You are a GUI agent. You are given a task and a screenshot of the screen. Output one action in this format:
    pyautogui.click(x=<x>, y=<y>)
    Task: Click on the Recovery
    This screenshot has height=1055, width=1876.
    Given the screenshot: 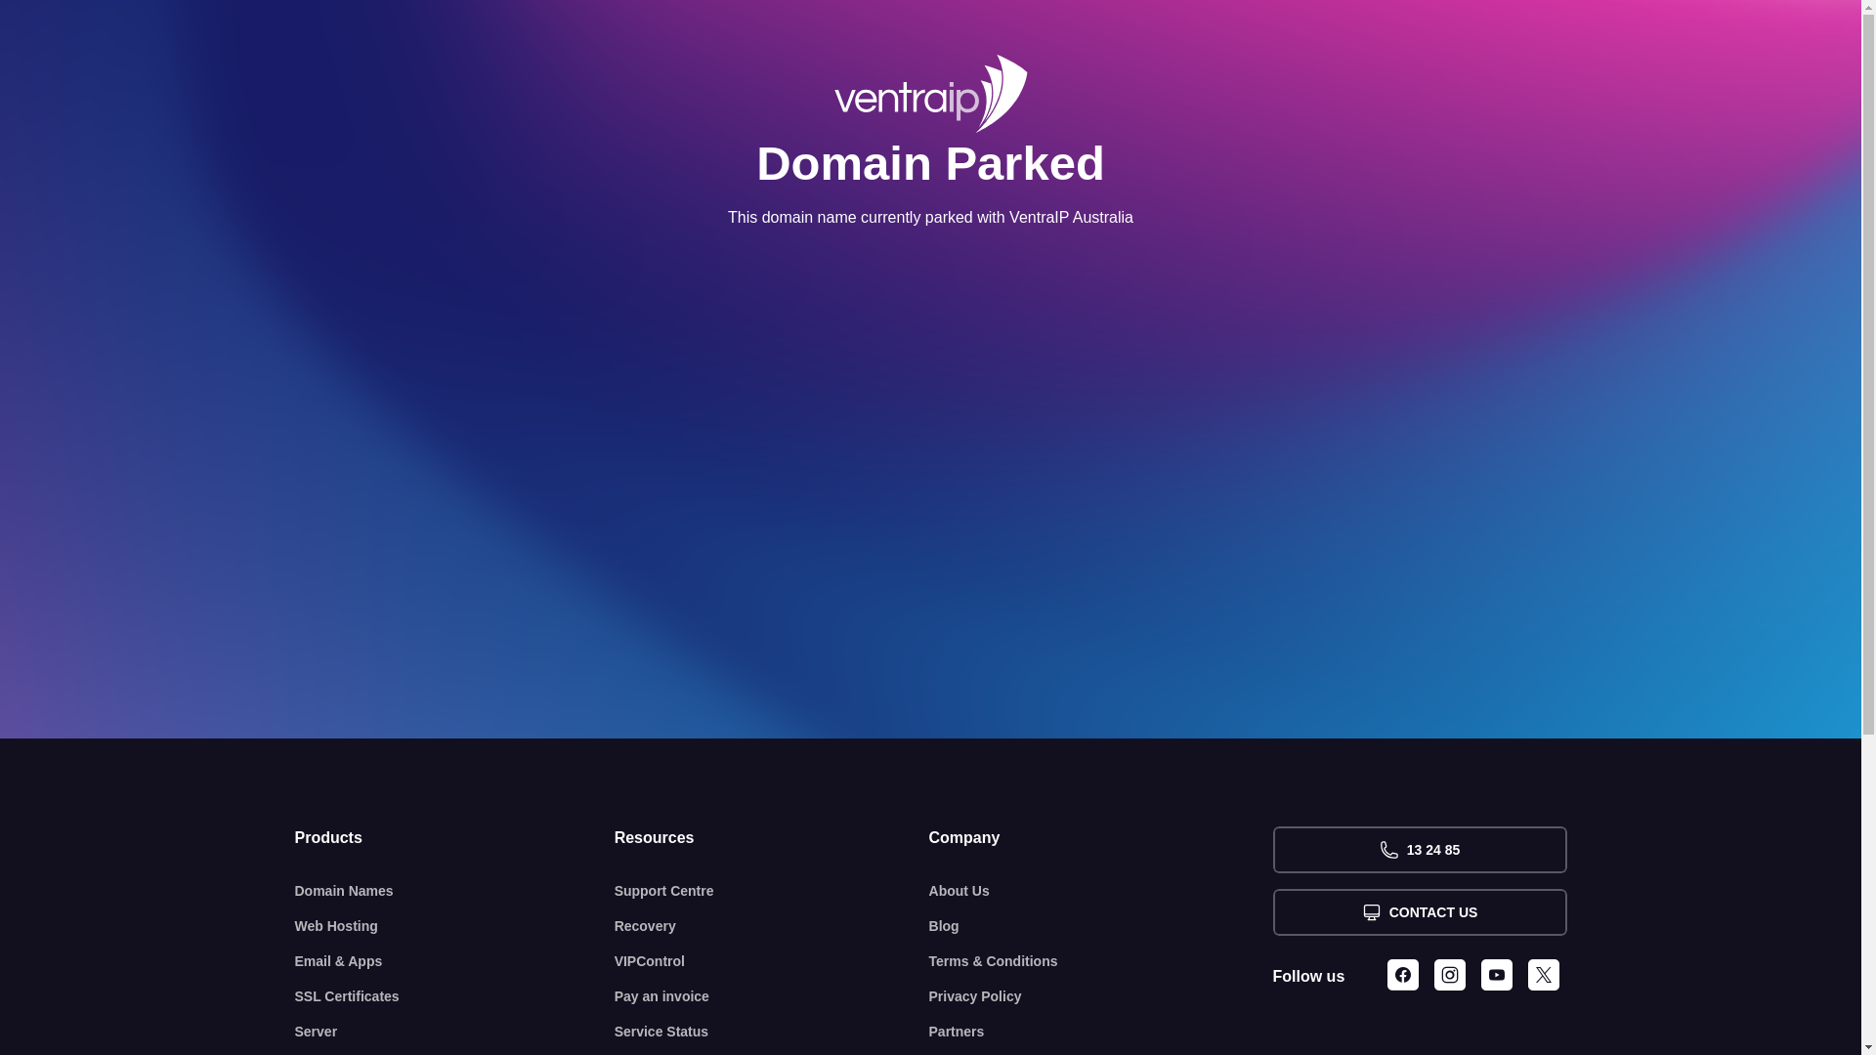 What is the action you would take?
    pyautogui.click(x=772, y=926)
    